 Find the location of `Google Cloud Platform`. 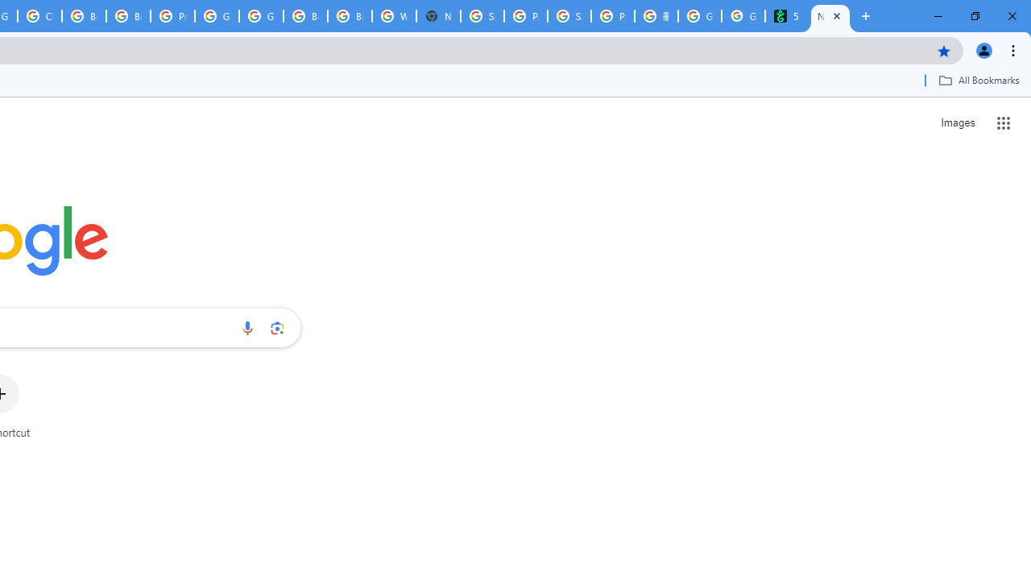

Google Cloud Platform is located at coordinates (261, 16).